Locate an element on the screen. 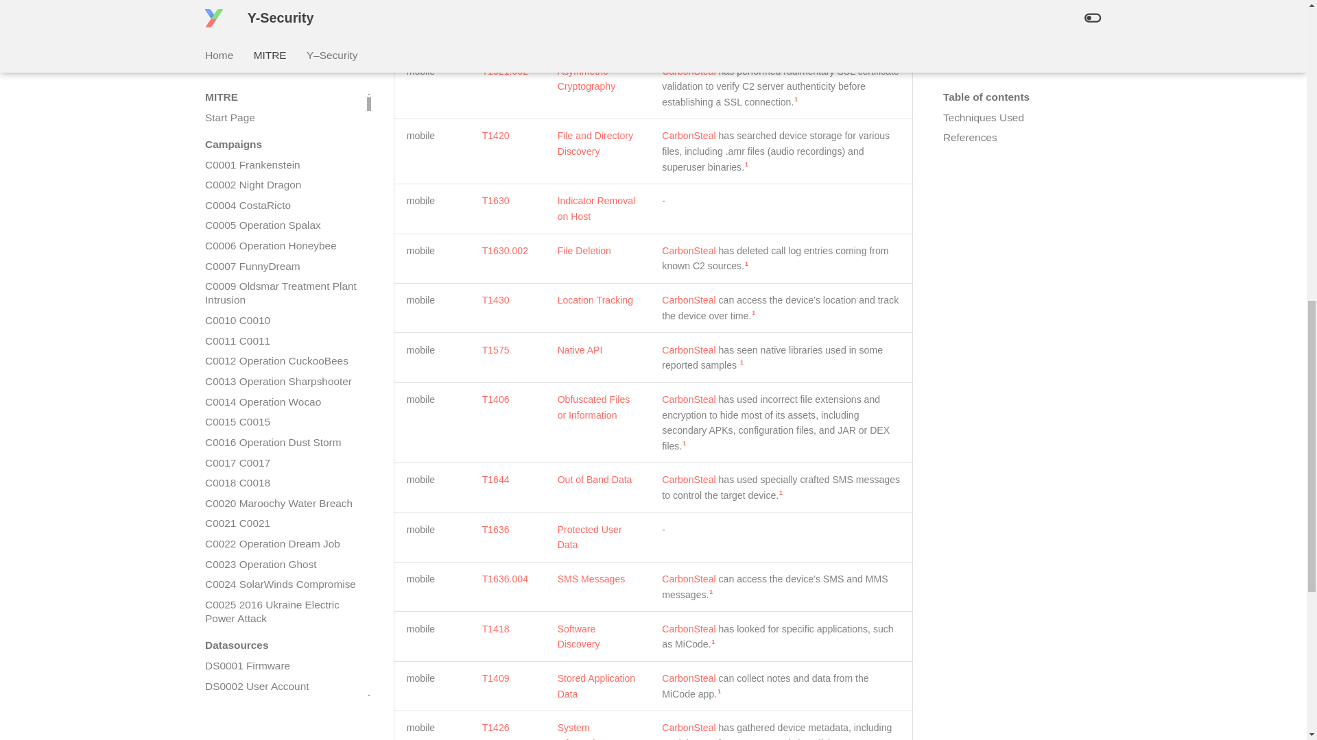  DS0010 Cloud Storage is located at coordinates (281, 132).